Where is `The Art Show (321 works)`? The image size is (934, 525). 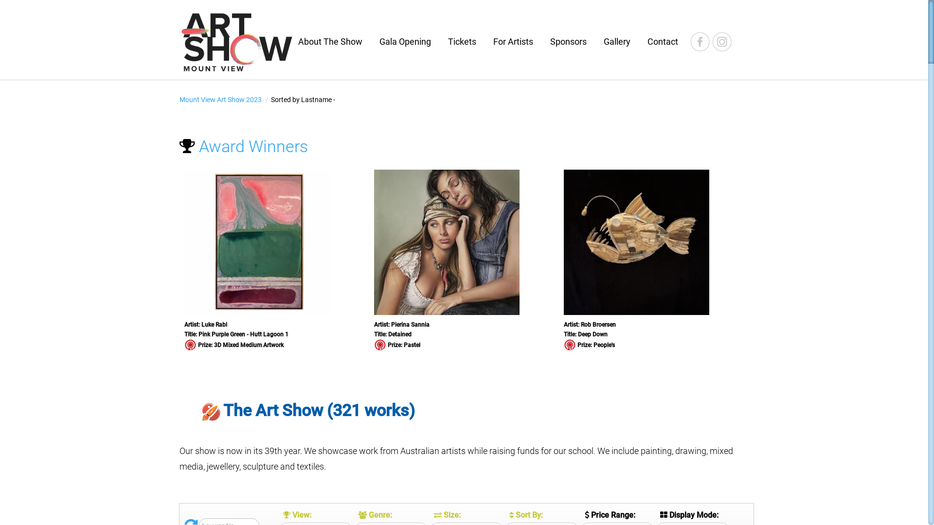
The Art Show (321 works) is located at coordinates (297, 413).